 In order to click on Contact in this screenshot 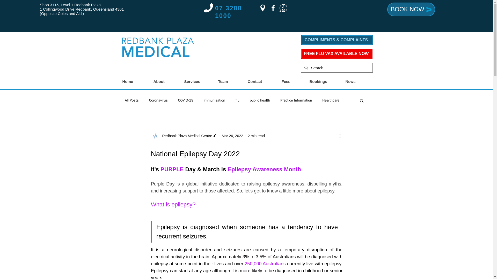, I will do `click(262, 82)`.